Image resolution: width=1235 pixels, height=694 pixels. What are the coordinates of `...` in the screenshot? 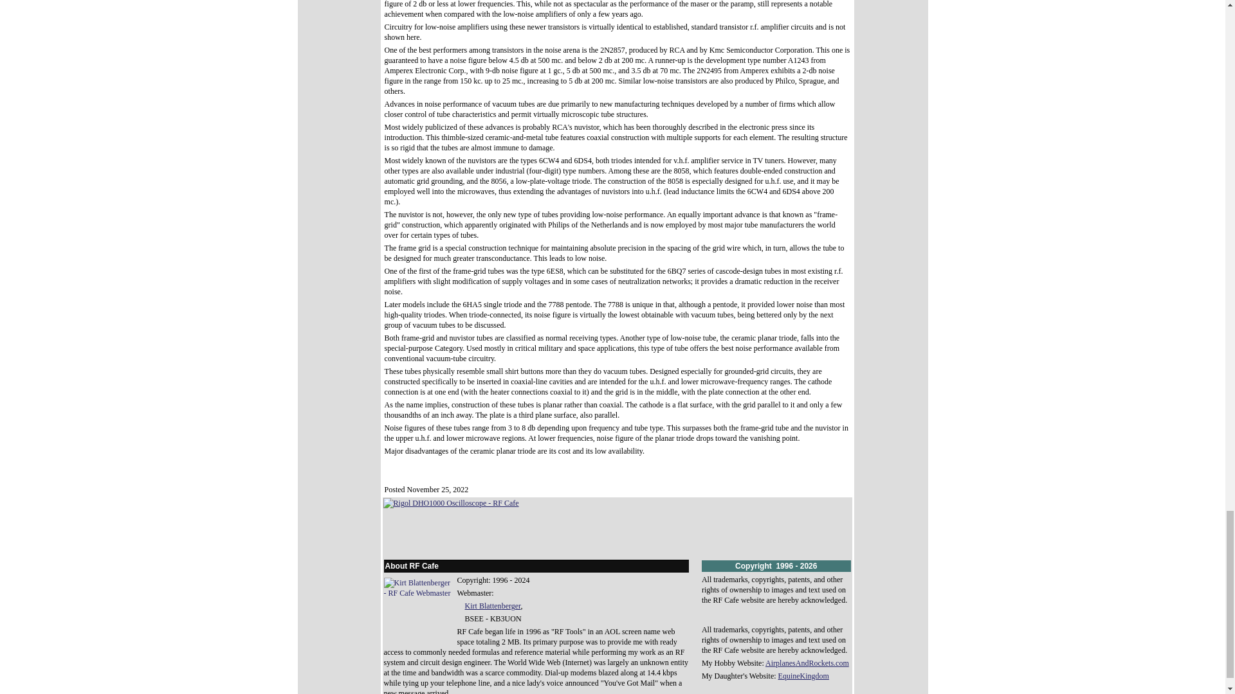 It's located at (451, 691).